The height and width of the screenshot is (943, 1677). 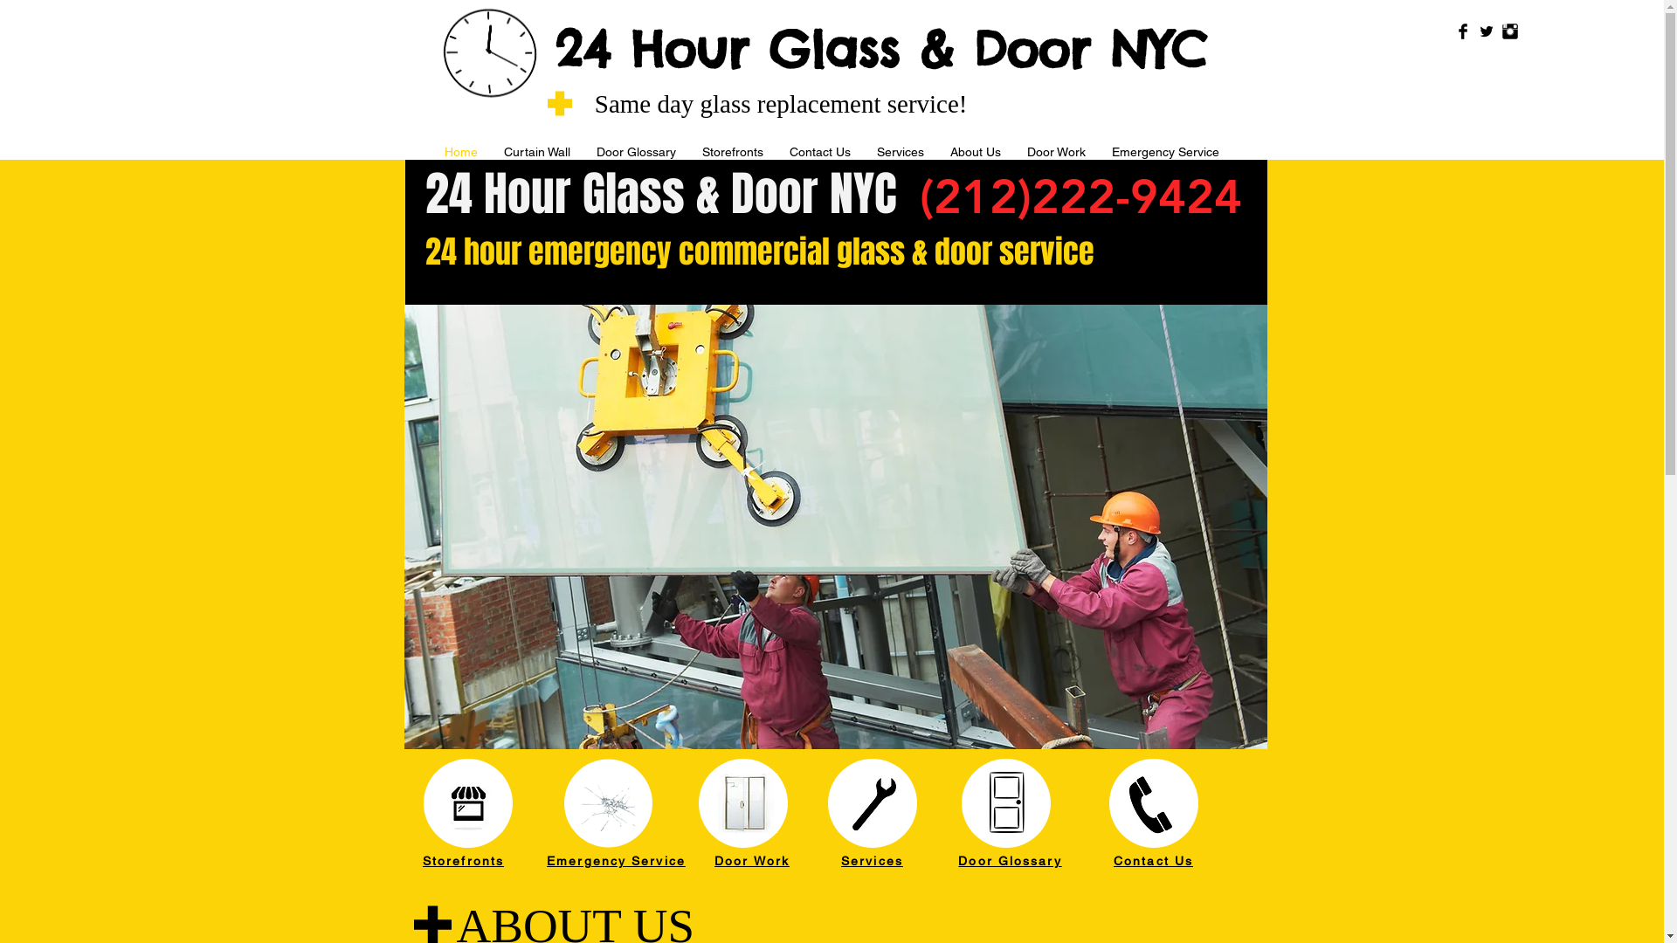 What do you see at coordinates (537, 148) in the screenshot?
I see `Curtain Wall` at bounding box center [537, 148].